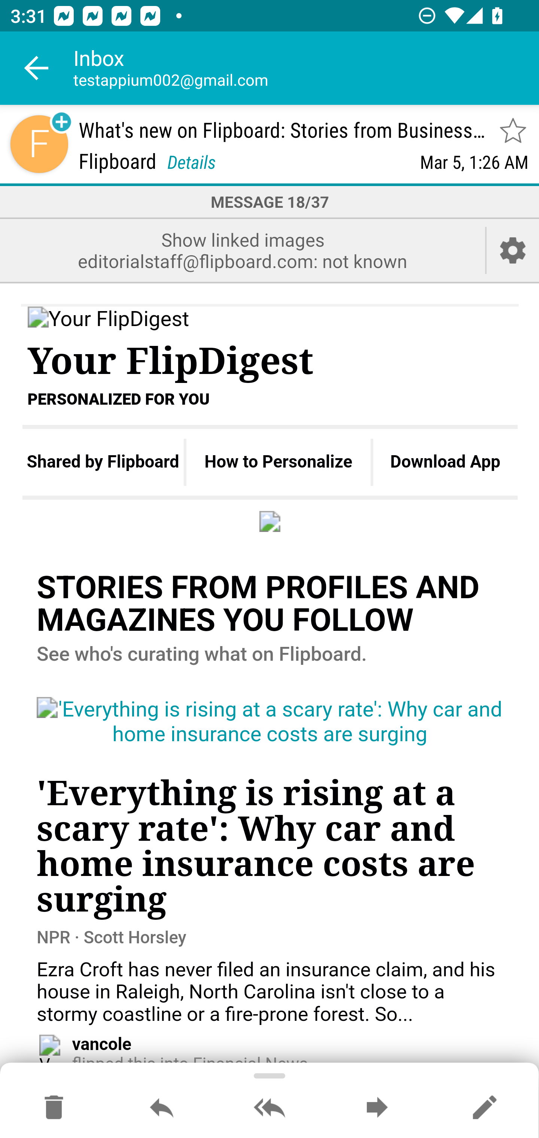 Image resolution: width=539 pixels, height=1138 pixels. Describe the element at coordinates (103, 462) in the screenshot. I see `Shared by Flipboard` at that location.